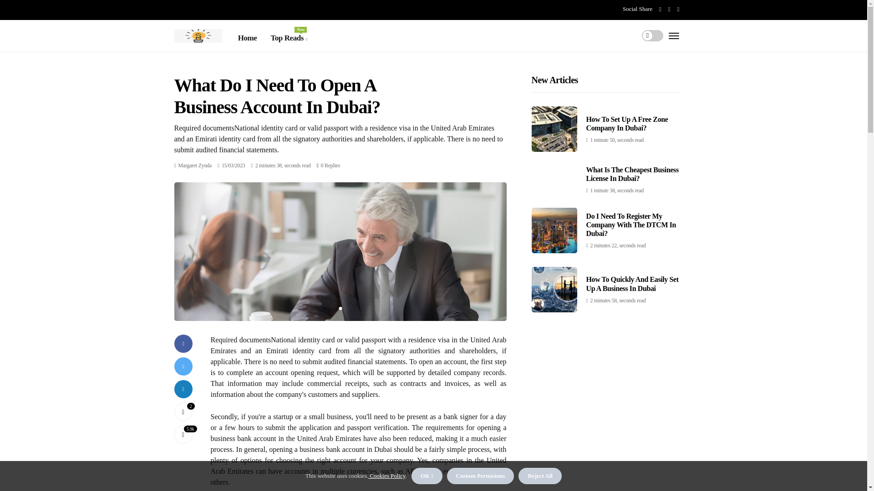 Image resolution: width=874 pixels, height=491 pixels. Describe the element at coordinates (183, 411) in the screenshot. I see `Posts by Margaret Zynda` at that location.